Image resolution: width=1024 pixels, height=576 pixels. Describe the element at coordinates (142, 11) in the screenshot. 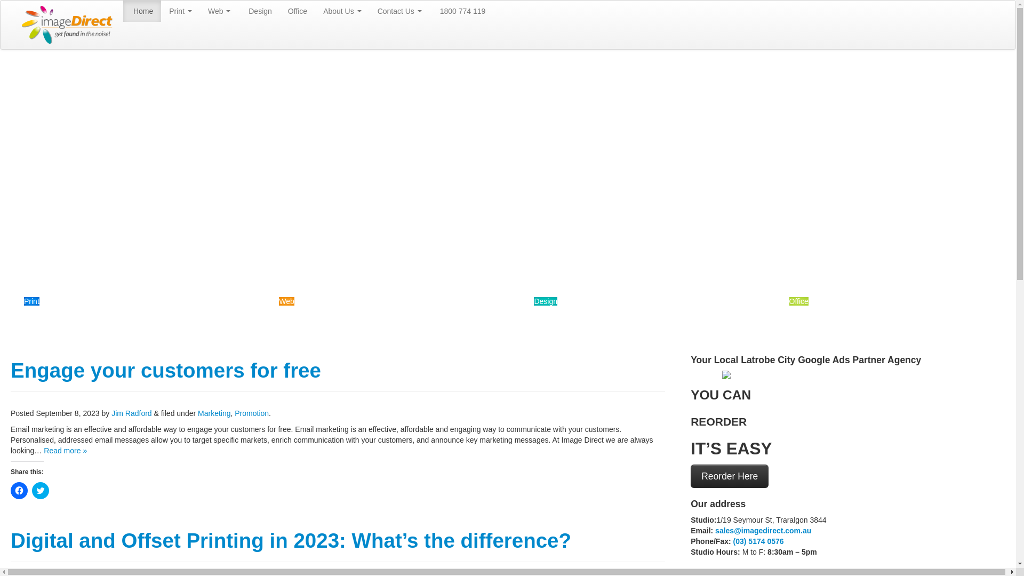

I see ` Home` at that location.